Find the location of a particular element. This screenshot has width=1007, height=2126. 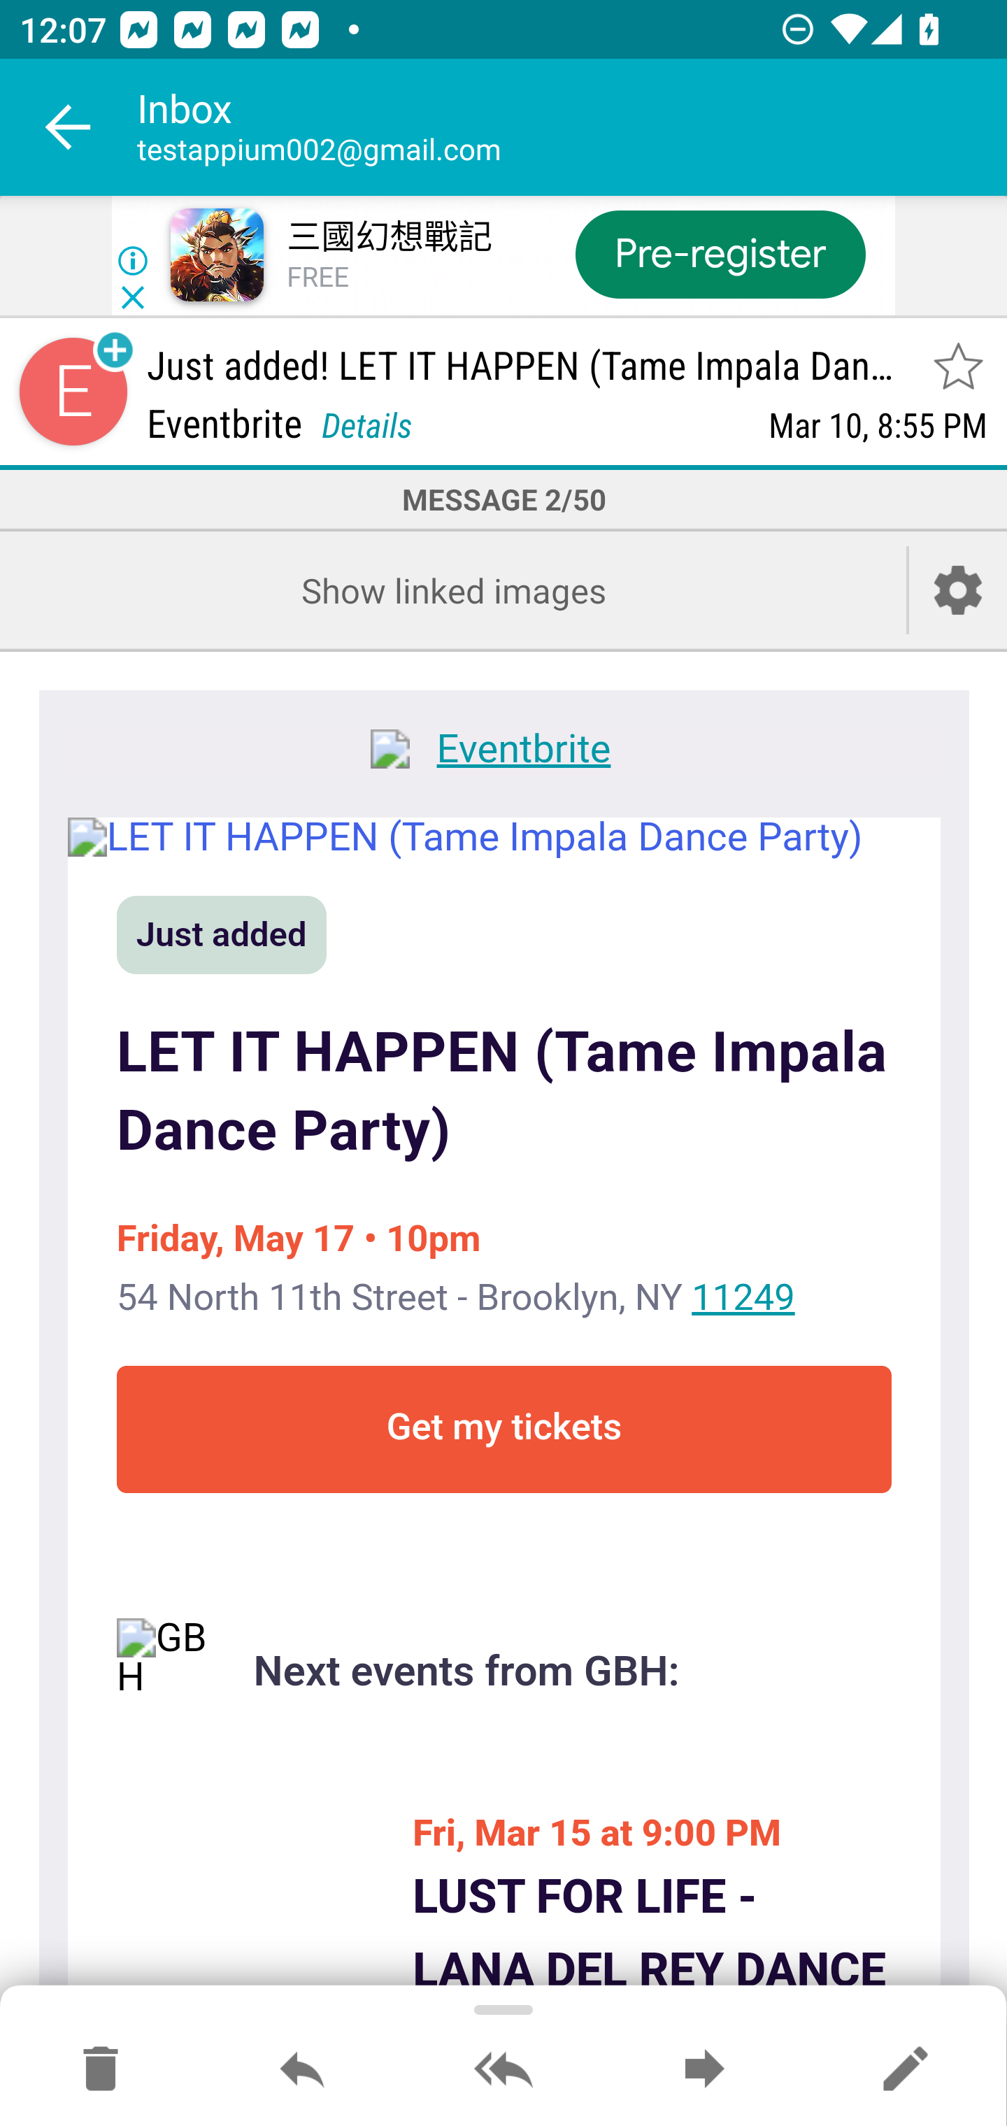

LET IT HAPPEN (Tame Impala Dance Party) is located at coordinates (503, 1092).